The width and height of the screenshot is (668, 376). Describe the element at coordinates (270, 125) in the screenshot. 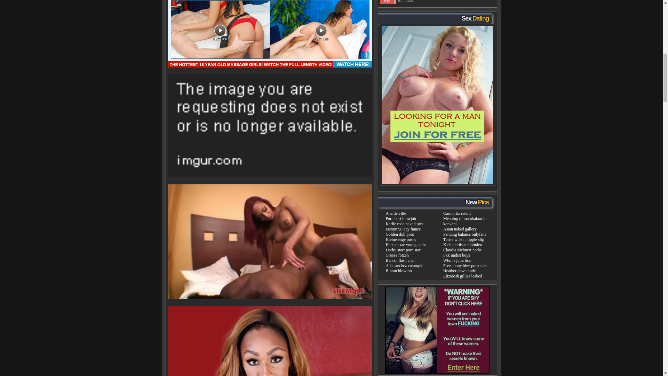

I see `Kensington ts hailey Lansing, Michigan` at that location.